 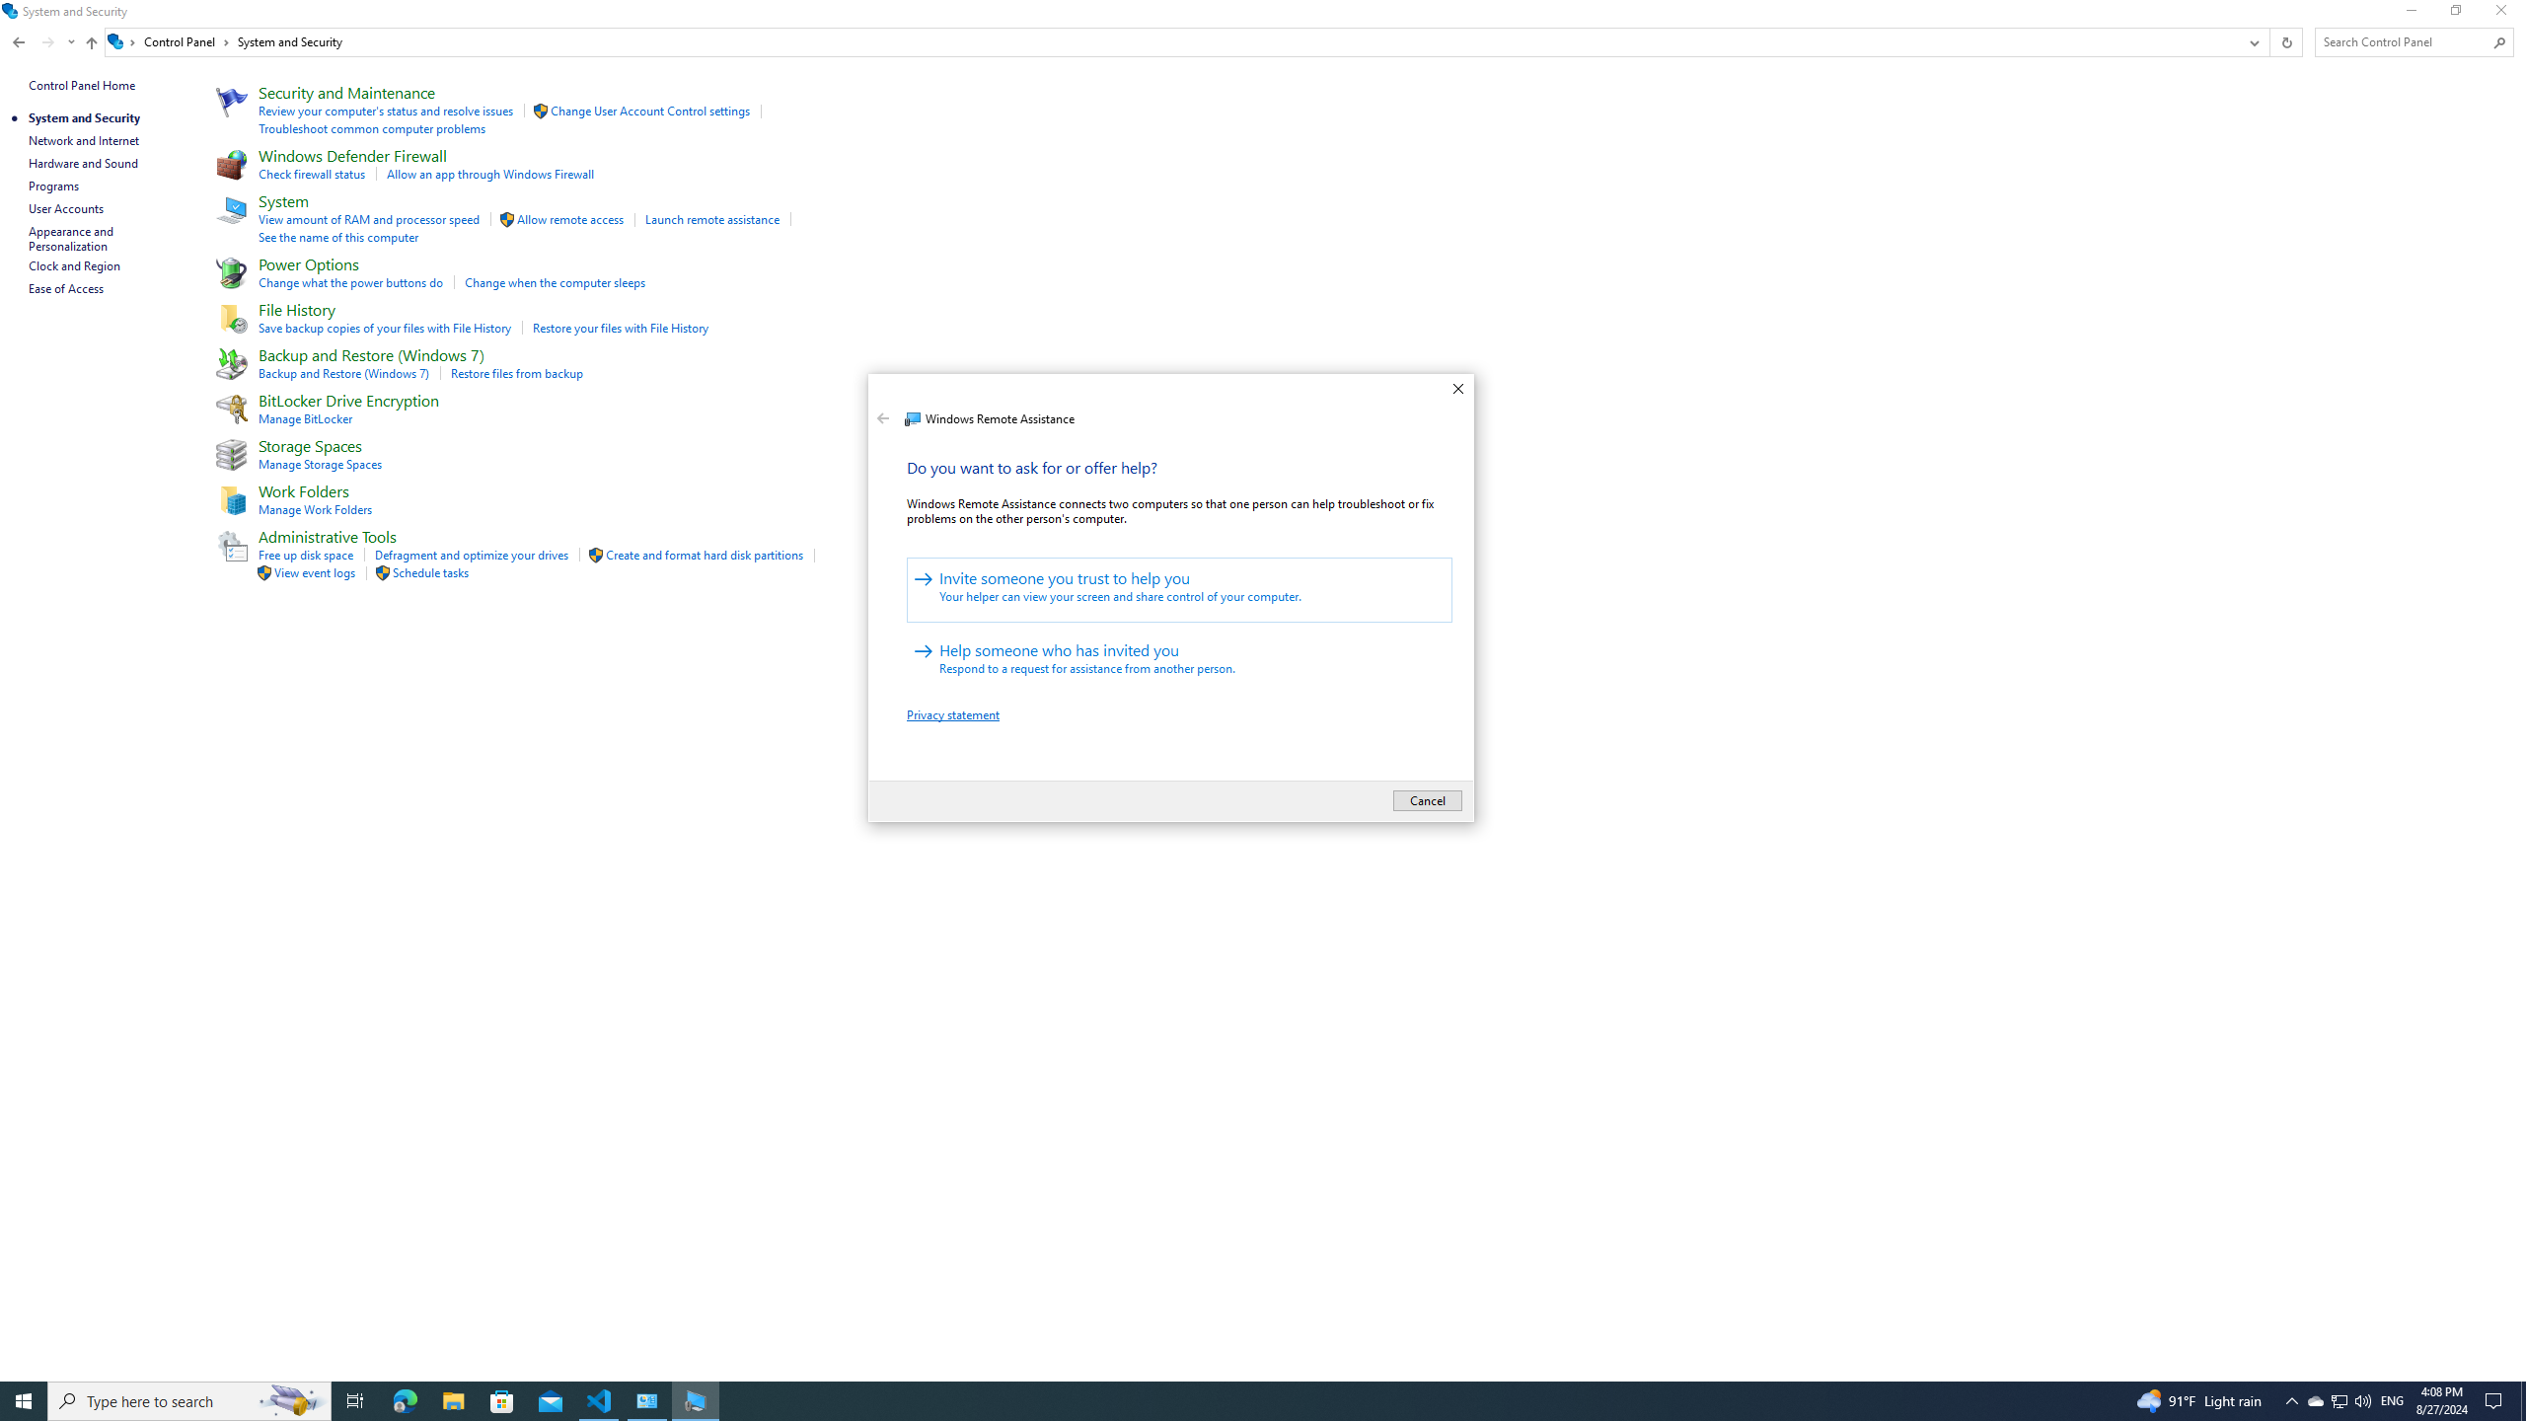 I want to click on Start, so click(x=24, y=1401).